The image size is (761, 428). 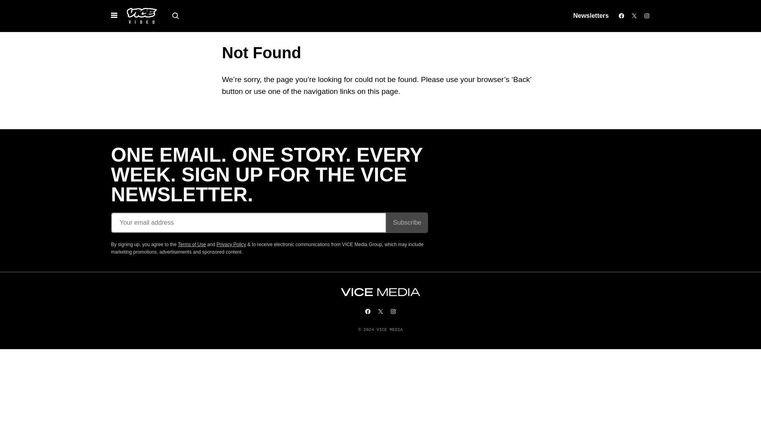 What do you see at coordinates (270, 222) in the screenshot?
I see `Newsletter Signup Form` at bounding box center [270, 222].